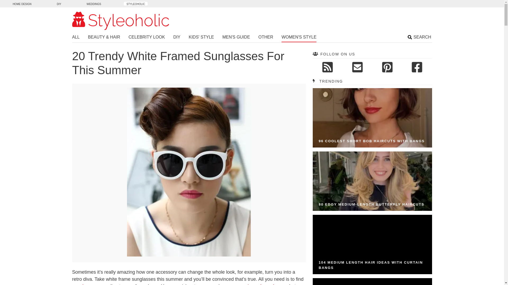  I want to click on ALL, so click(76, 37).